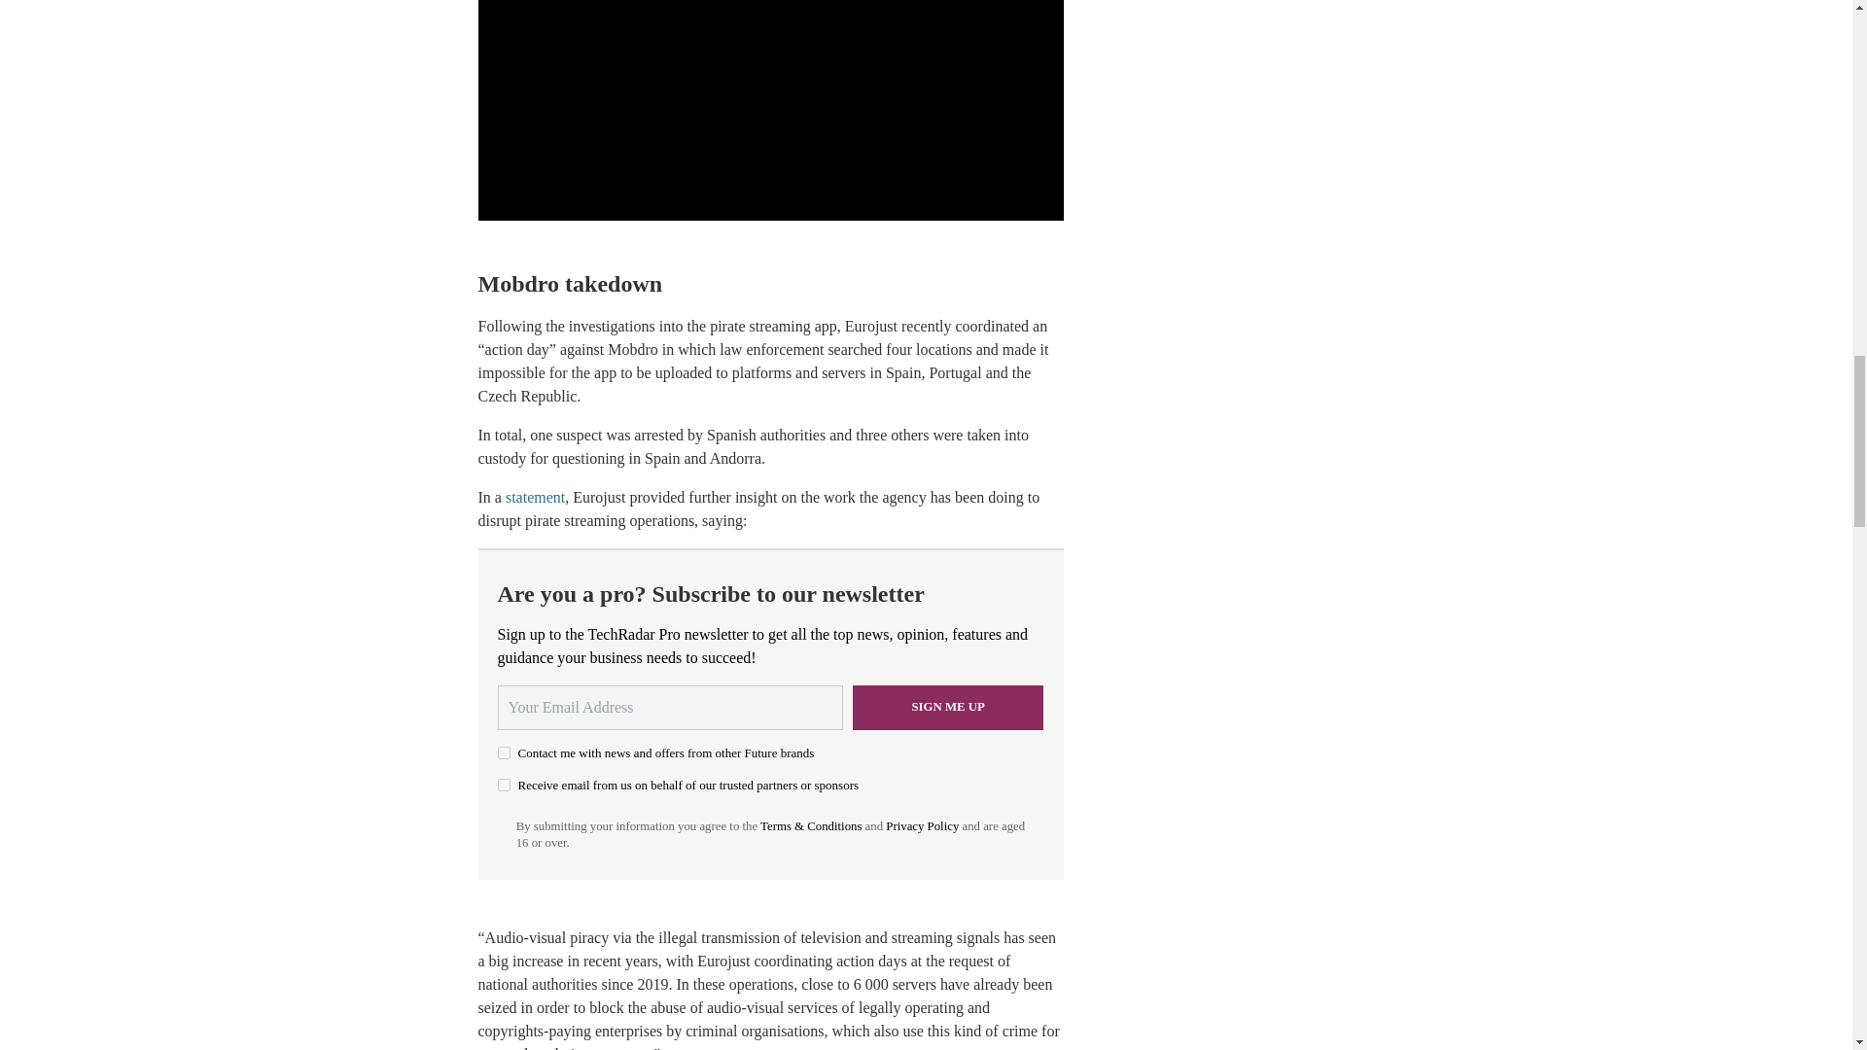 Image resolution: width=1867 pixels, height=1050 pixels. Describe the element at coordinates (948, 708) in the screenshot. I see `Sign me up` at that location.